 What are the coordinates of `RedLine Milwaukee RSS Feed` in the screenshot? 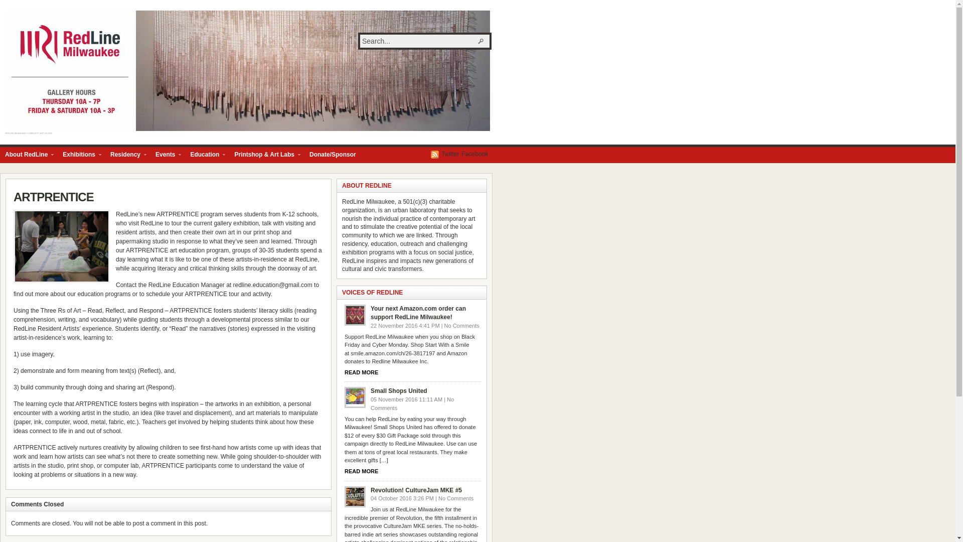 It's located at (434, 155).